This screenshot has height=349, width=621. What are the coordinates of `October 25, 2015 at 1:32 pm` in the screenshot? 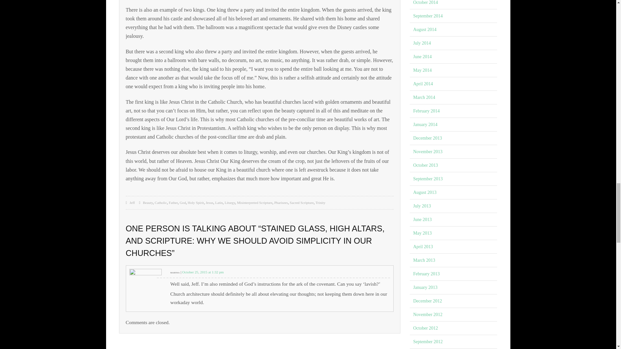 It's located at (202, 272).